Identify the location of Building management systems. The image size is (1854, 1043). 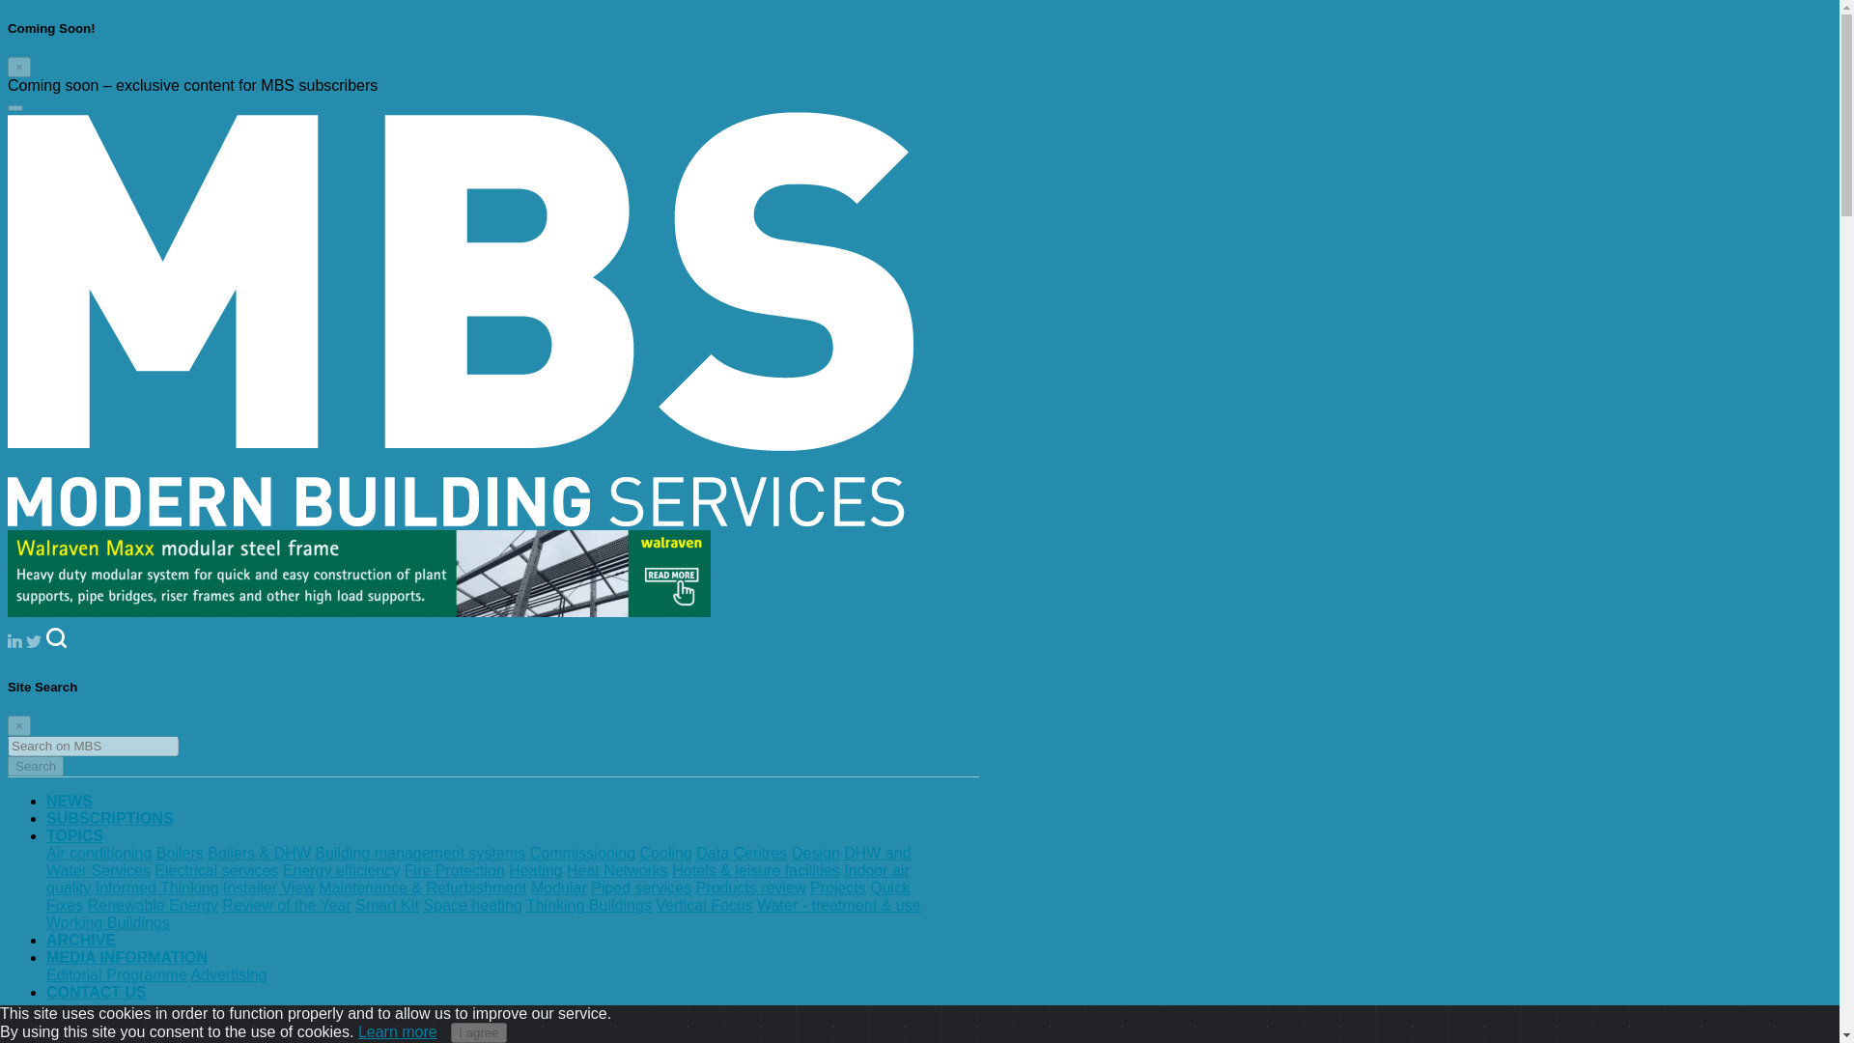
(419, 853).